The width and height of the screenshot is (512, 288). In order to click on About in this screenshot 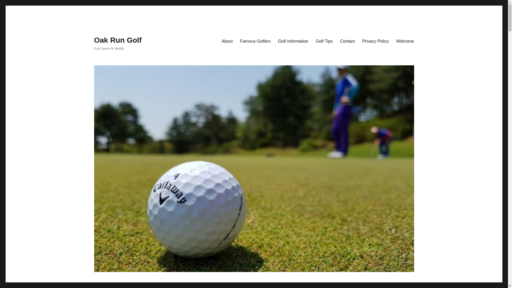, I will do `click(227, 41)`.